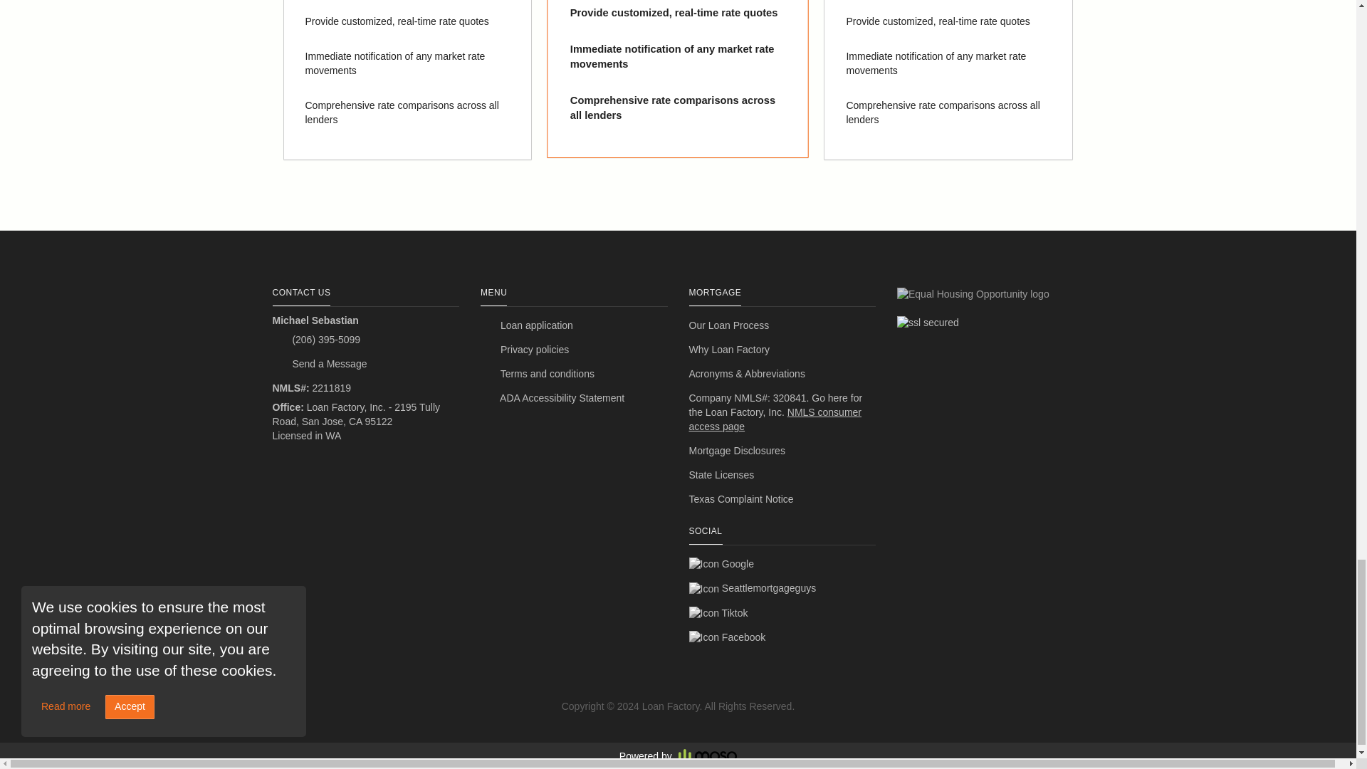 Image resolution: width=1367 pixels, height=769 pixels. What do you see at coordinates (574, 375) in the screenshot?
I see `Terms and conditions` at bounding box center [574, 375].